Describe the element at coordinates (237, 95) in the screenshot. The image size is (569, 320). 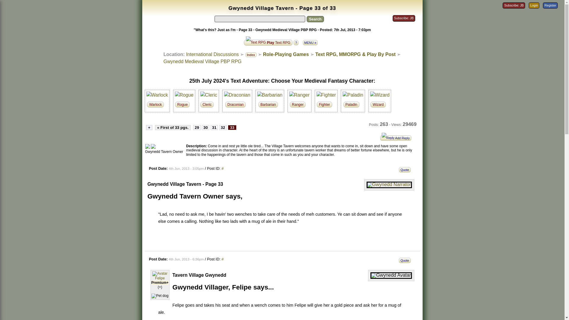
I see `Draconian` at that location.